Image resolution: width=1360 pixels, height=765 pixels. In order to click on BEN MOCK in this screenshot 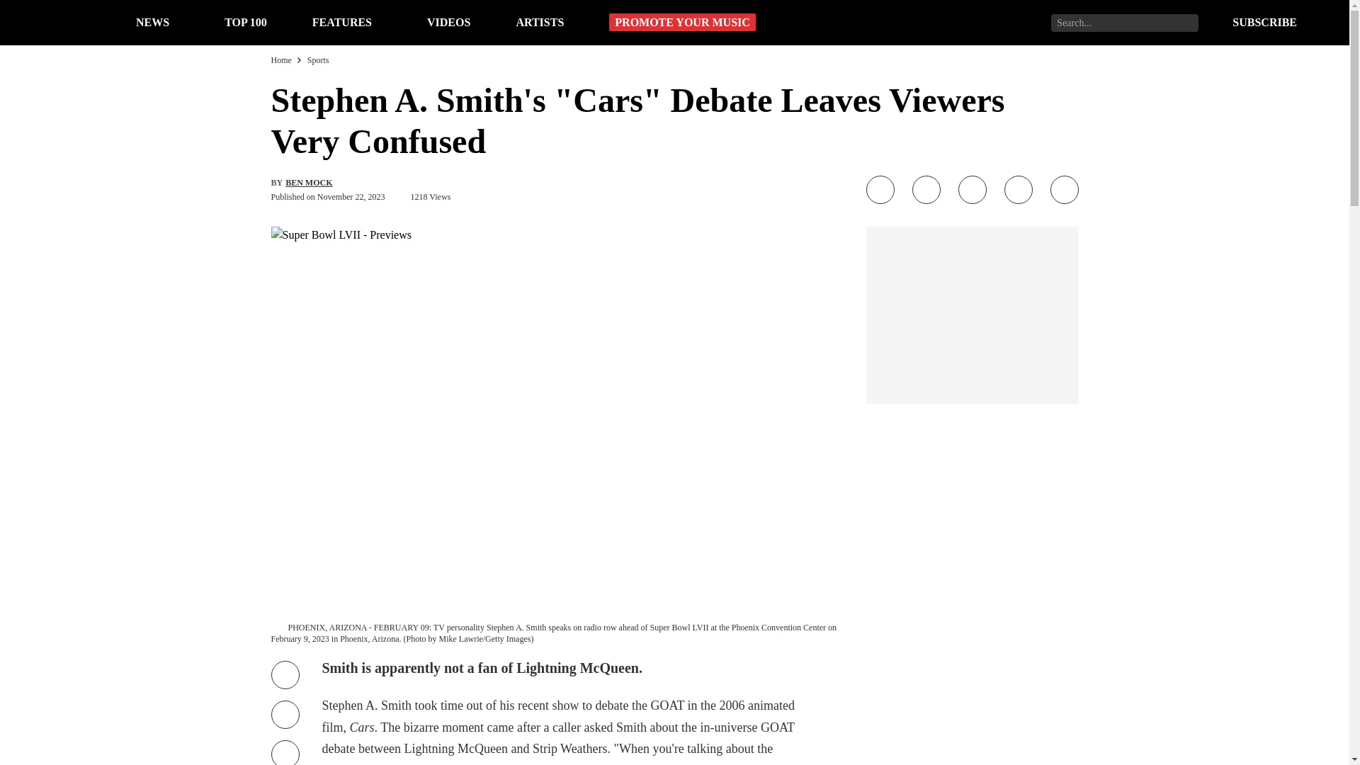, I will do `click(309, 182)`.